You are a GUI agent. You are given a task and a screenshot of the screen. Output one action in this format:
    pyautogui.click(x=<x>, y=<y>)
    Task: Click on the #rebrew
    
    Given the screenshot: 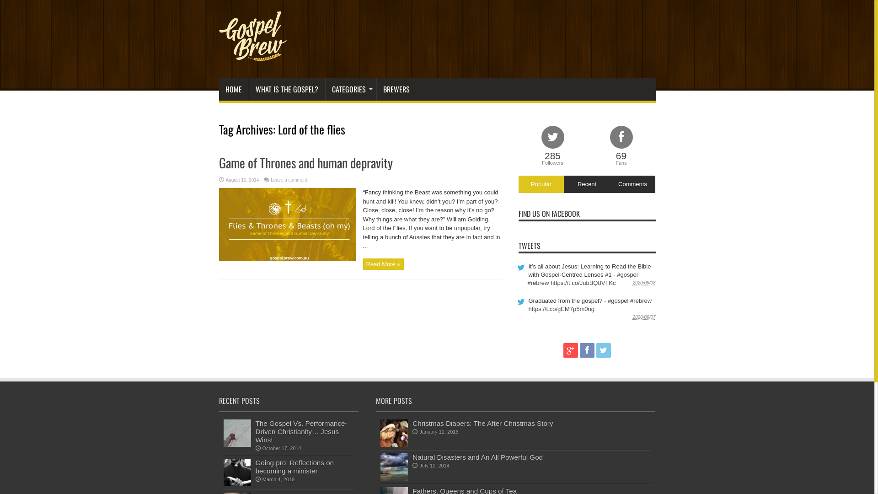 What is the action you would take?
    pyautogui.click(x=641, y=301)
    